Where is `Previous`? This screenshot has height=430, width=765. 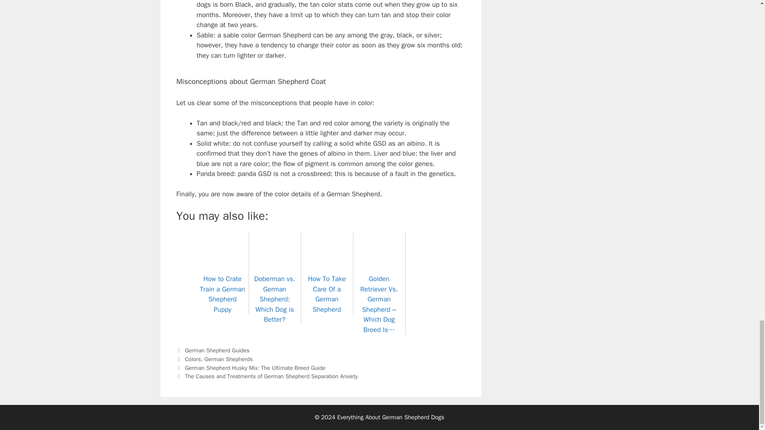
Previous is located at coordinates (250, 368).